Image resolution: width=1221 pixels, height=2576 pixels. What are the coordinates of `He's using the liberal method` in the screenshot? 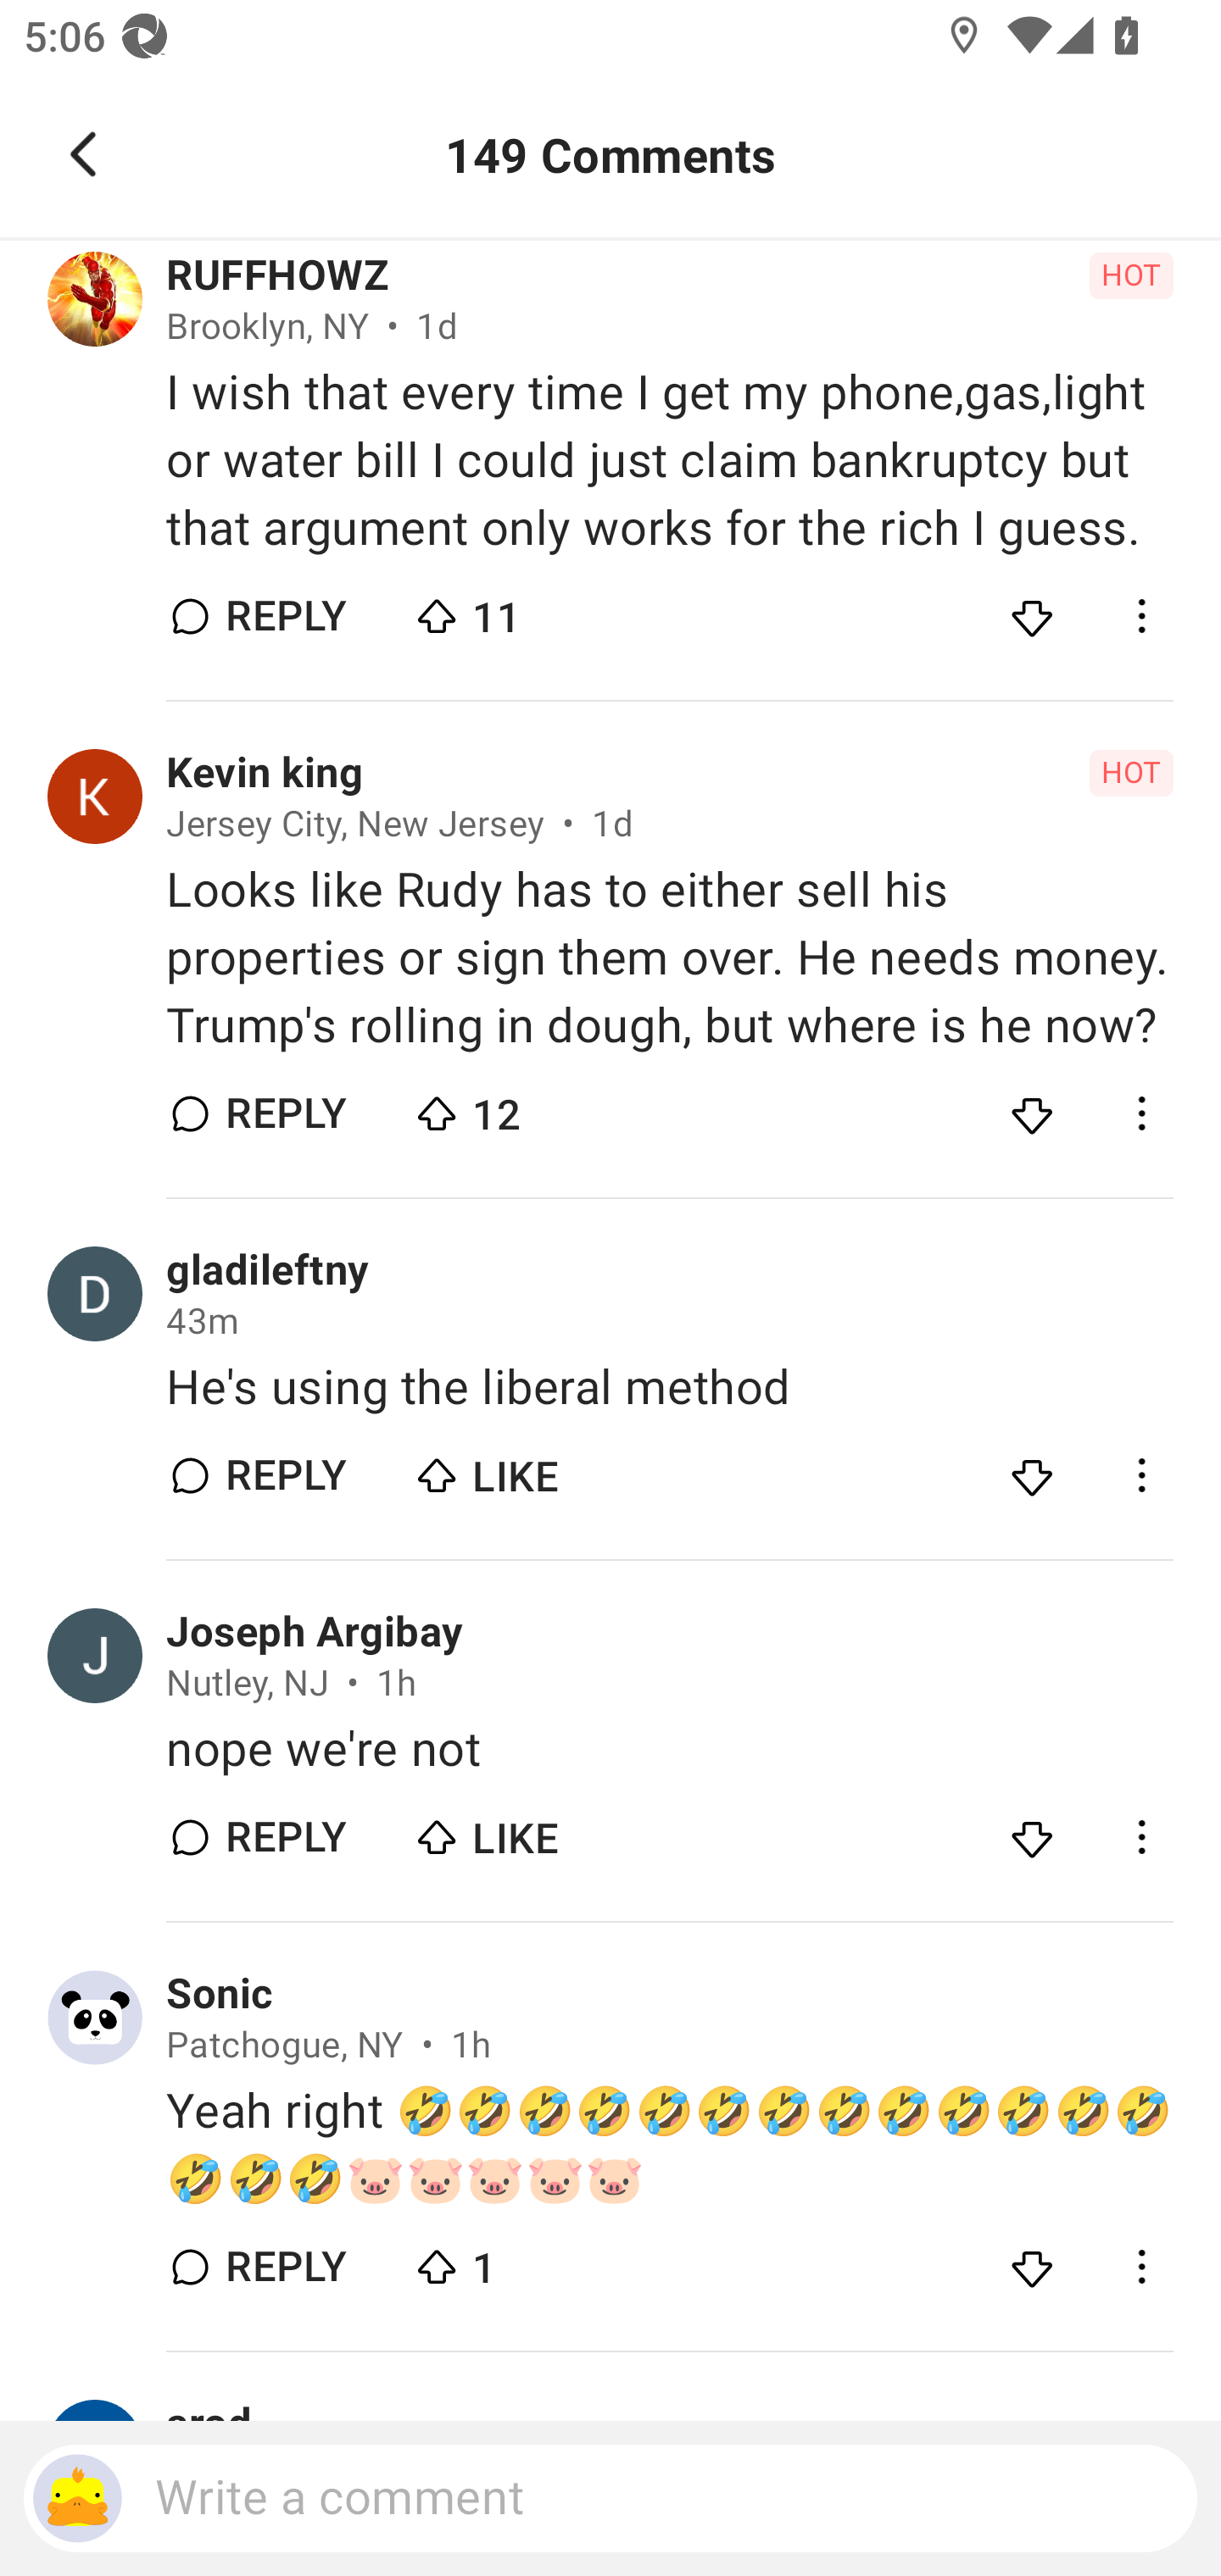 It's located at (669, 1388).